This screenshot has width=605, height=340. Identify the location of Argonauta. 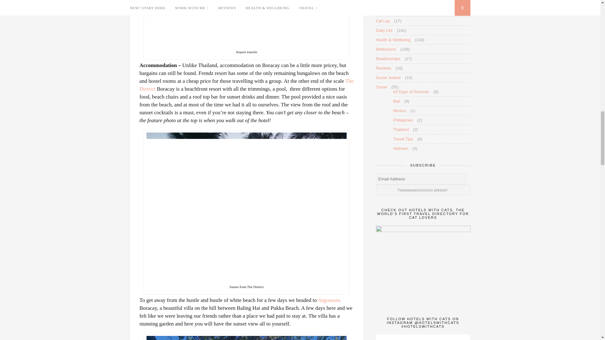
(329, 300).